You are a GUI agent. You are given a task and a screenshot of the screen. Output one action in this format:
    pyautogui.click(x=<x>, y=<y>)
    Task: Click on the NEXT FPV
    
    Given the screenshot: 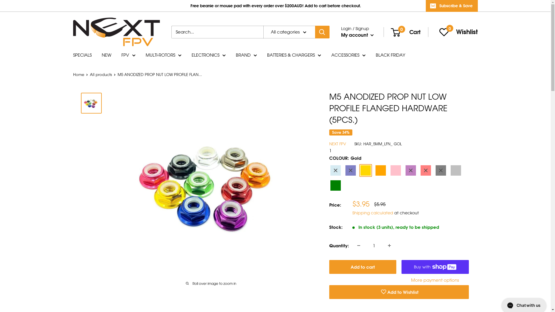 What is the action you would take?
    pyautogui.click(x=337, y=144)
    